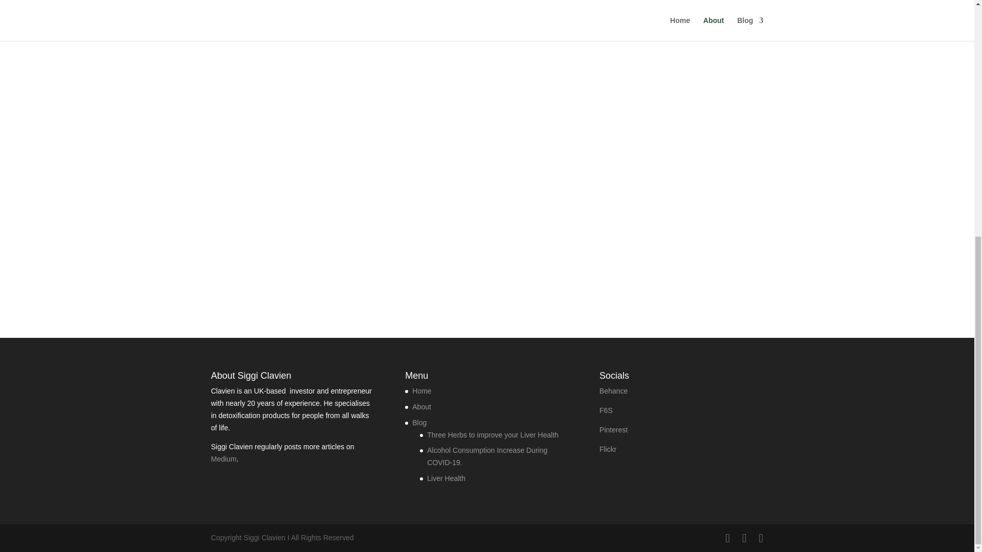 Image resolution: width=982 pixels, height=552 pixels. I want to click on Flickr, so click(608, 449).